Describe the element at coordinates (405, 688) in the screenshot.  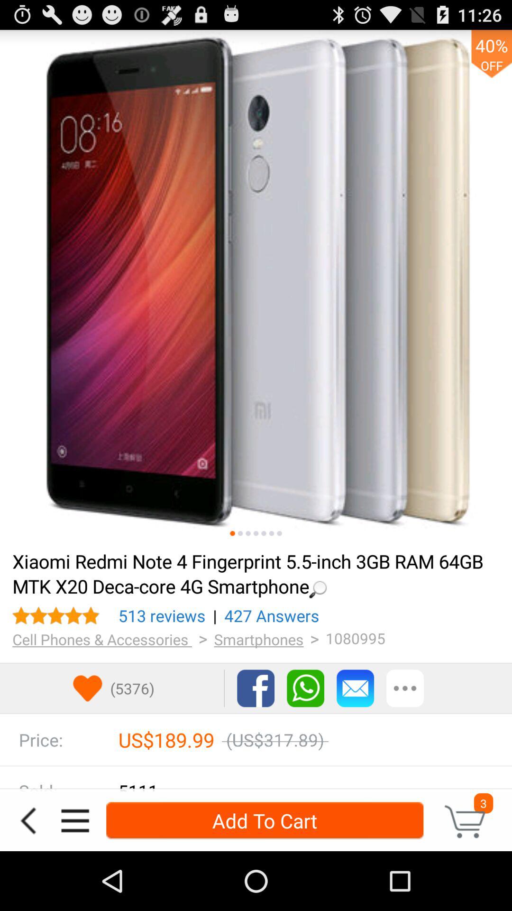
I see `more options tab` at that location.